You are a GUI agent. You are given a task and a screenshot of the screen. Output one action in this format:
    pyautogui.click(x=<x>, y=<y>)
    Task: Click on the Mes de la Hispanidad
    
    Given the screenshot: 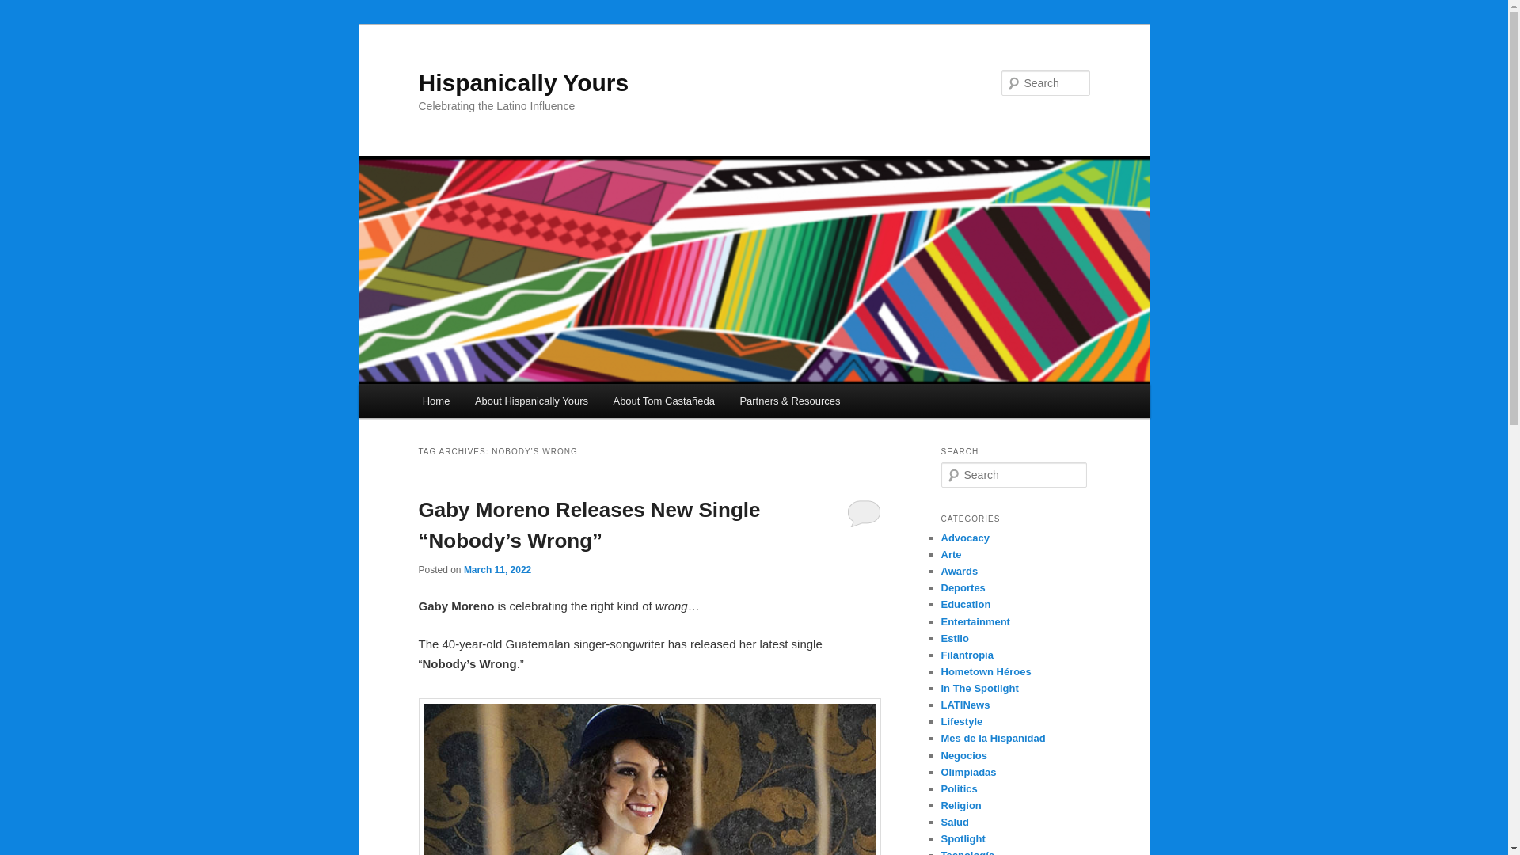 What is the action you would take?
    pyautogui.click(x=993, y=738)
    